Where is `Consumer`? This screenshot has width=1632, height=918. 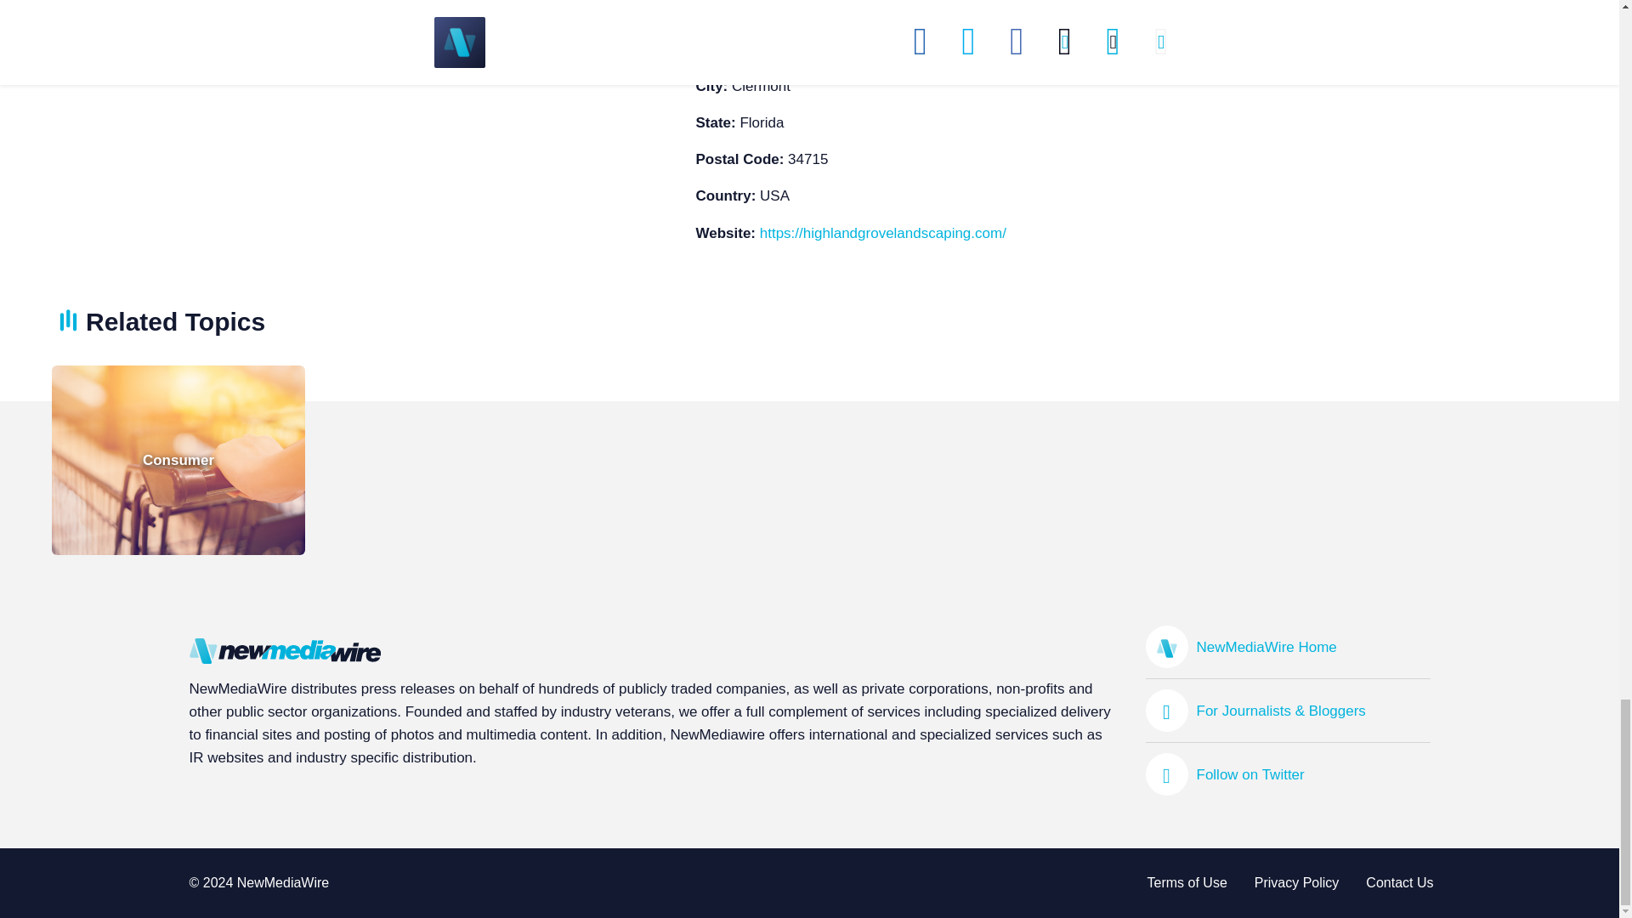
Consumer is located at coordinates (178, 461).